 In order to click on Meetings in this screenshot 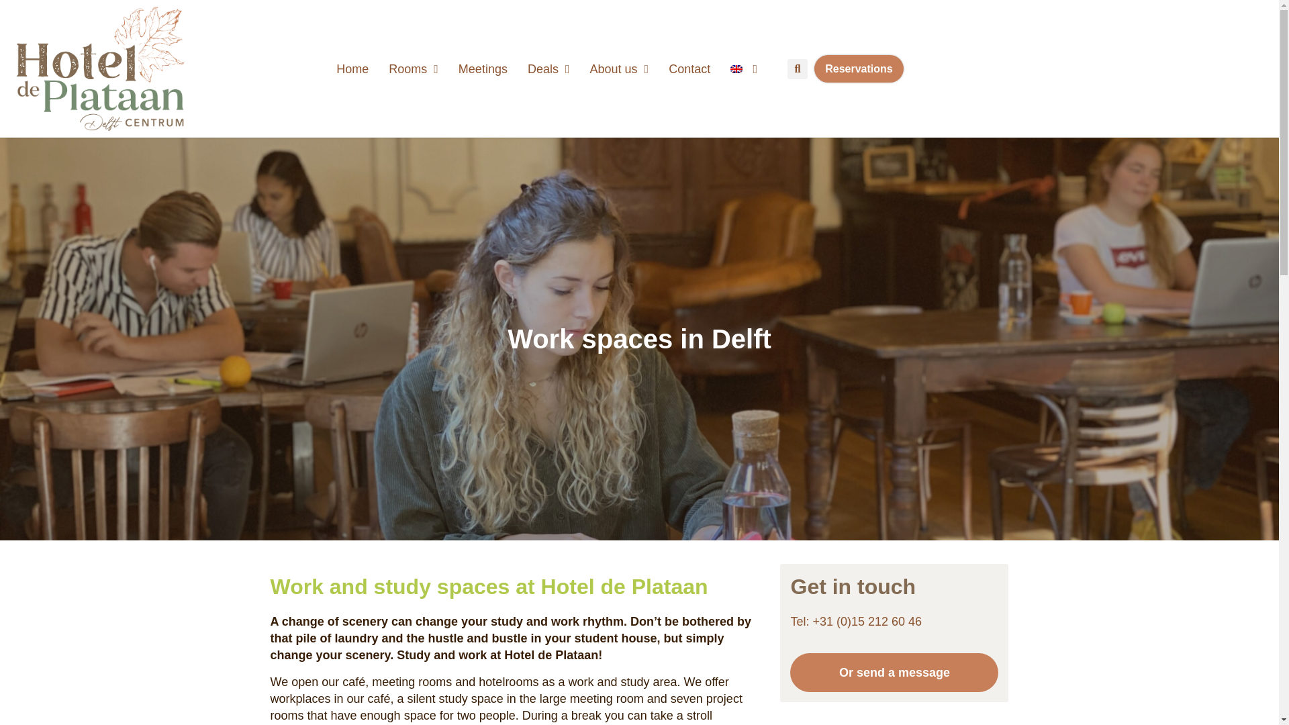, I will do `click(483, 68)`.